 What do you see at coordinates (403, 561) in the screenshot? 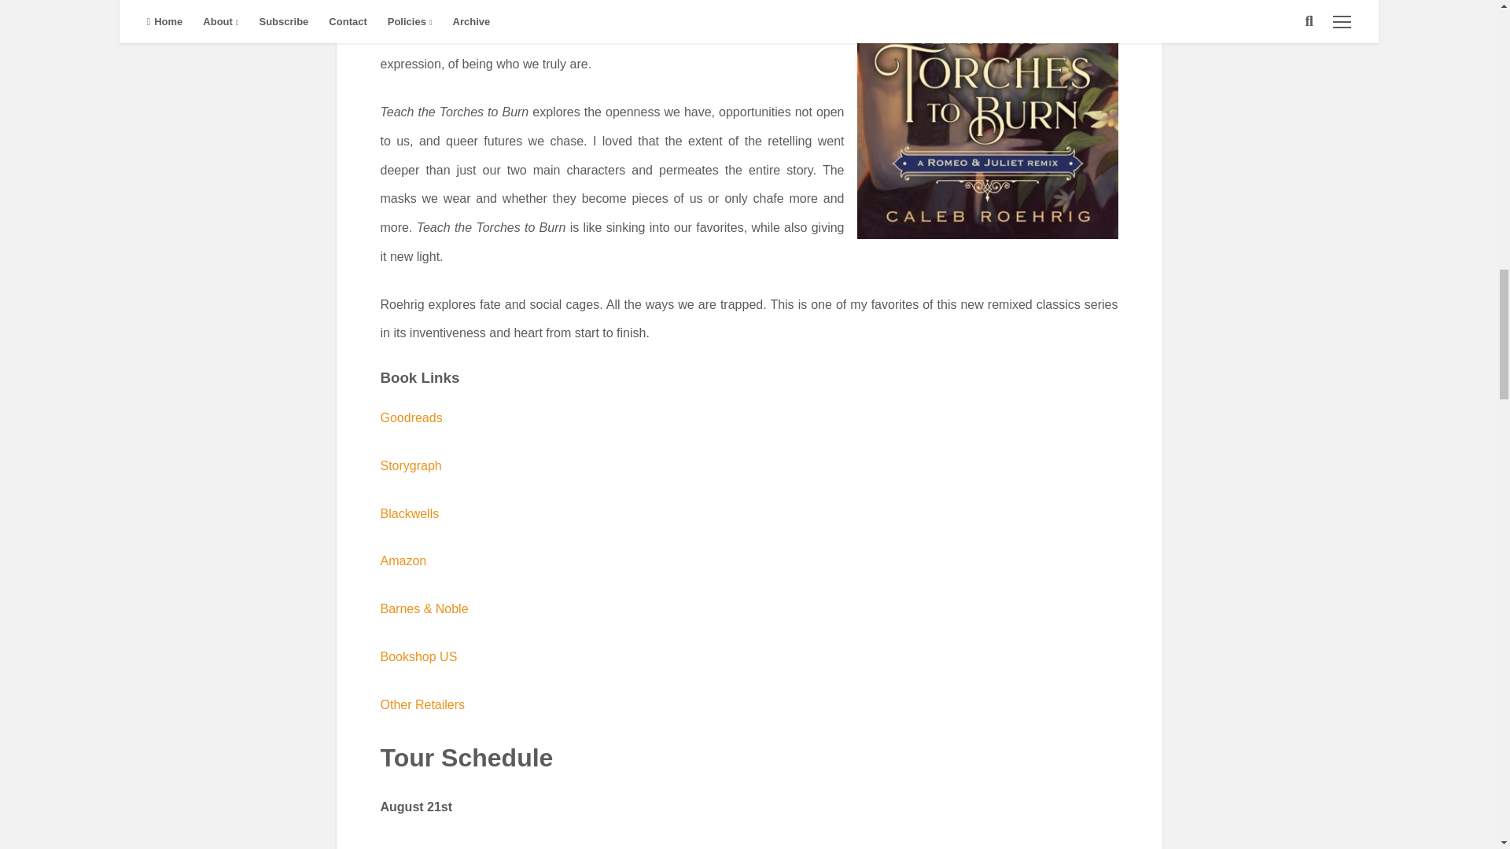
I see `Amazon` at bounding box center [403, 561].